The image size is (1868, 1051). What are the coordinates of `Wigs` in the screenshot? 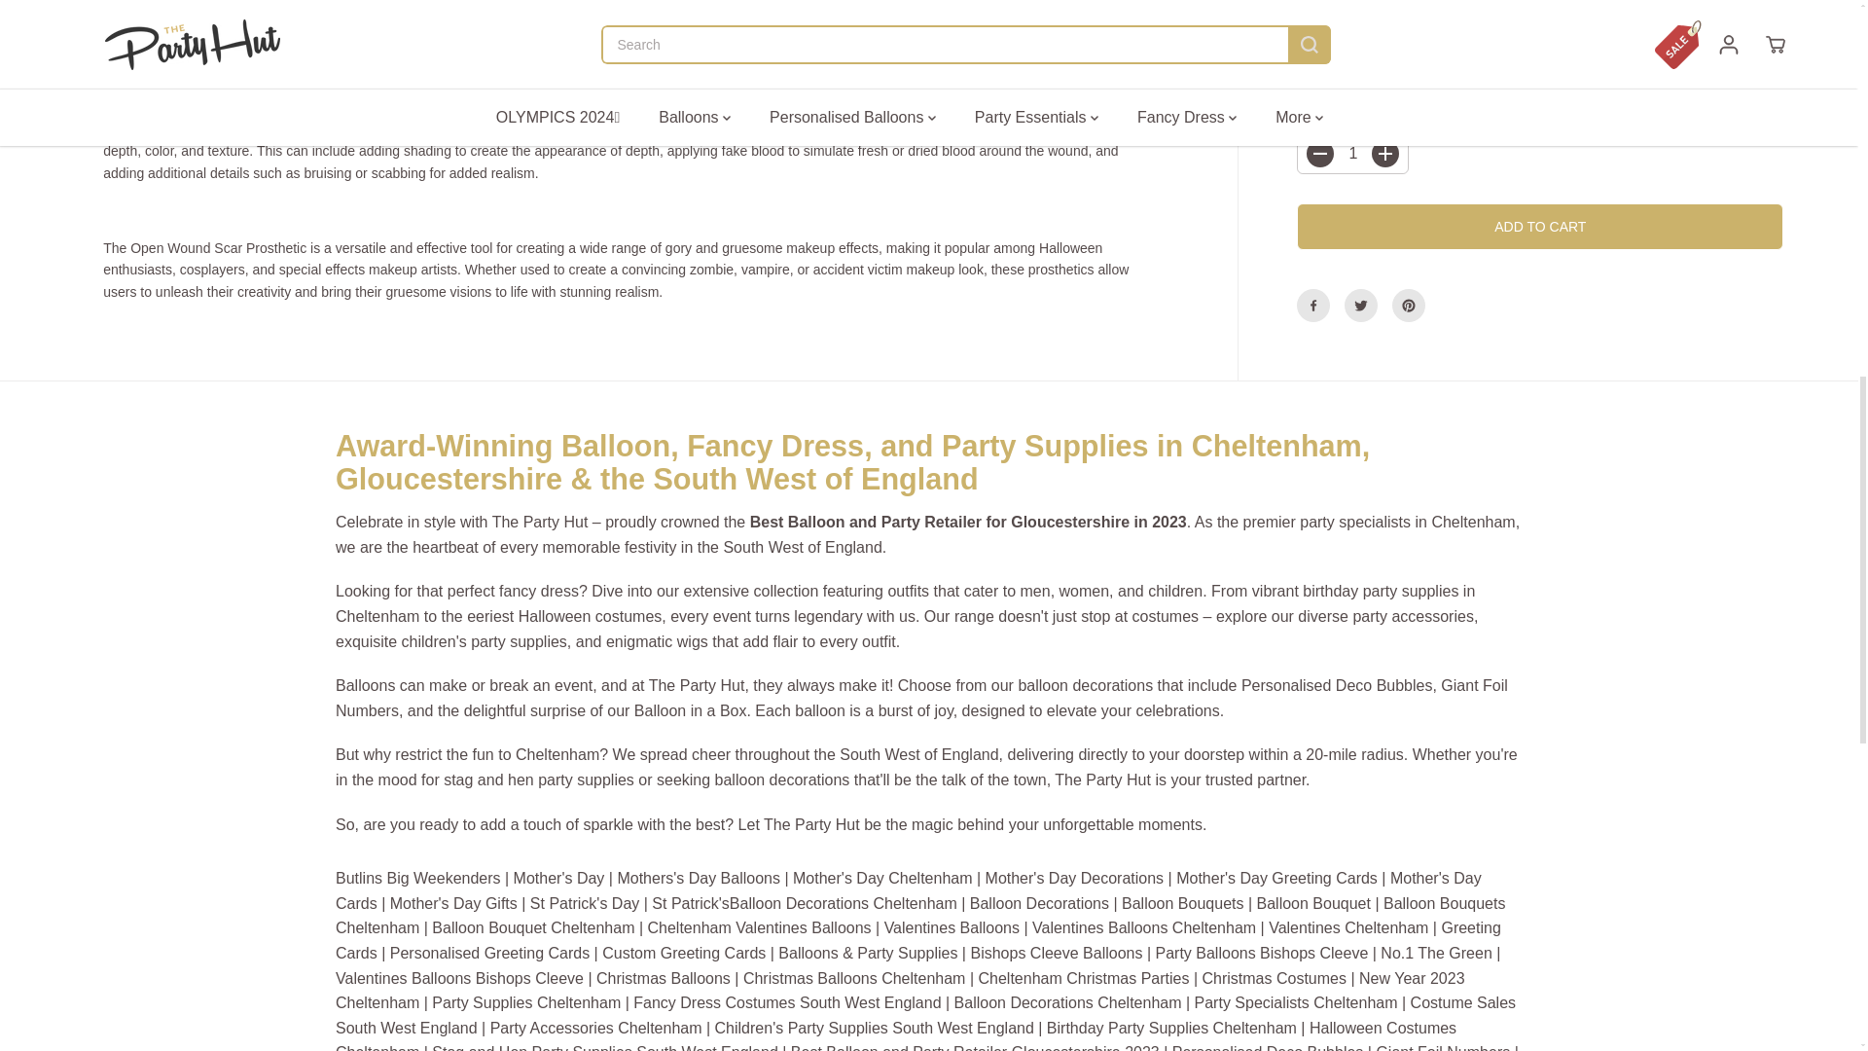 It's located at (692, 642).